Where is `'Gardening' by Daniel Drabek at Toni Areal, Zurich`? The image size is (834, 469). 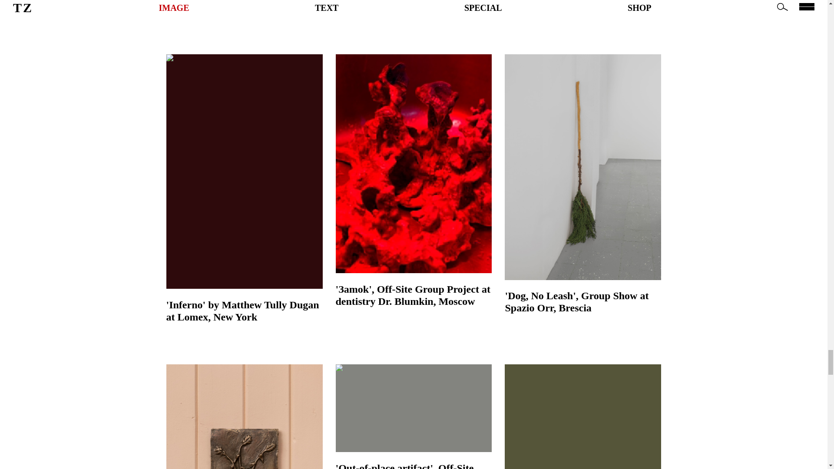 'Gardening' by Daniel Drabek at Toni Areal, Zurich is located at coordinates (583, 417).